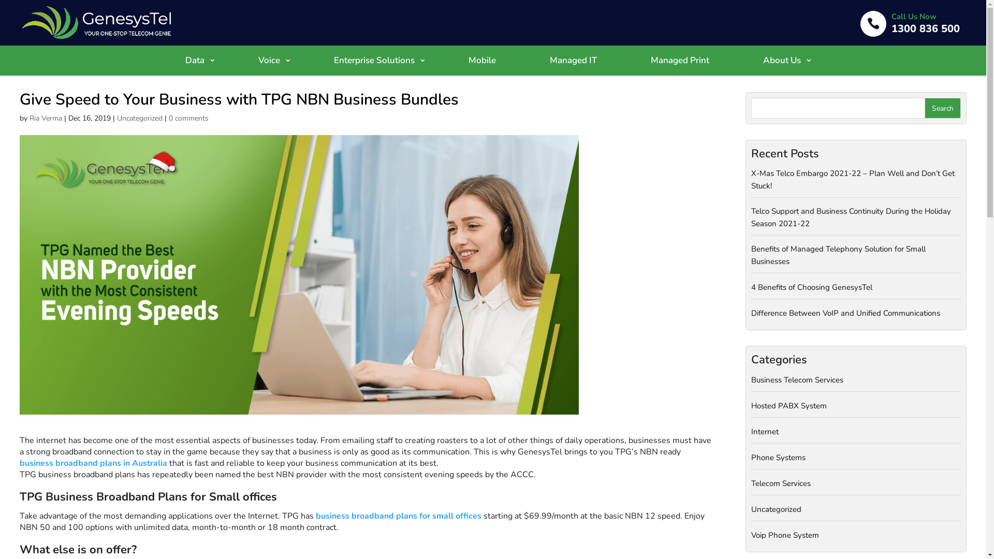 The height and width of the screenshot is (559, 994). Describe the element at coordinates (856, 535) in the screenshot. I see `Voip Phone System` at that location.